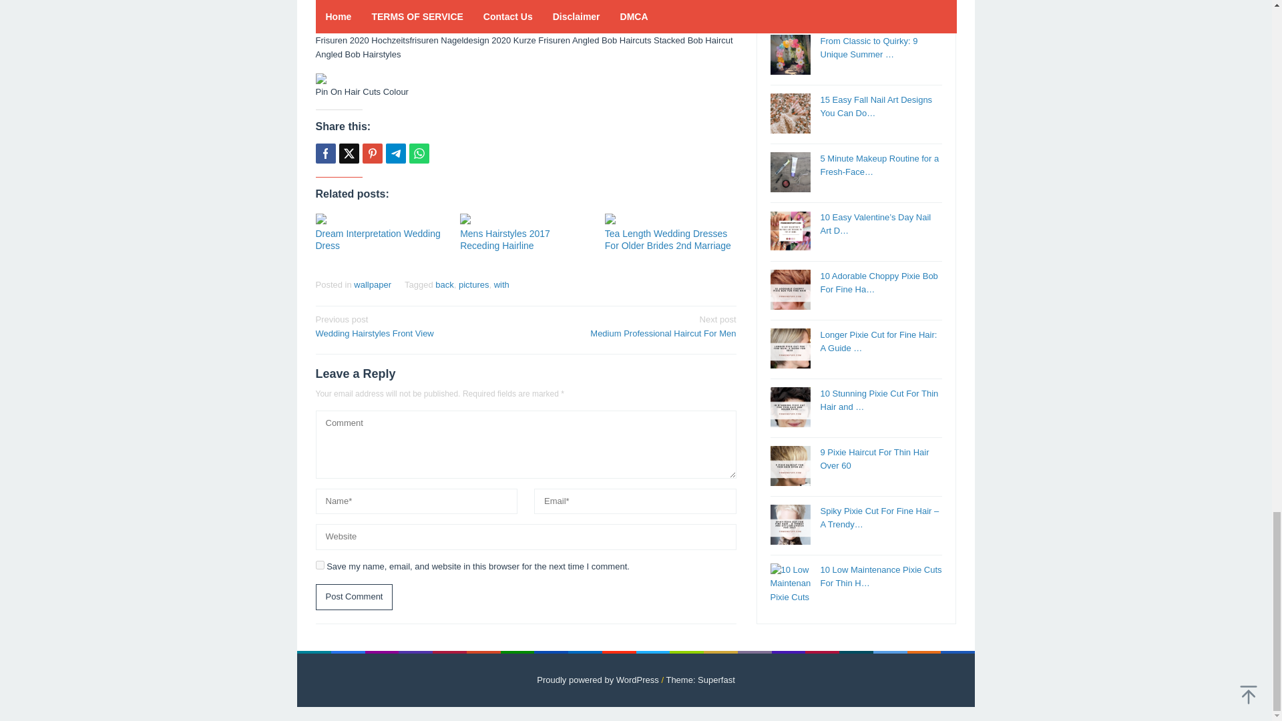  Describe the element at coordinates (371, 154) in the screenshot. I see `Pin this` at that location.